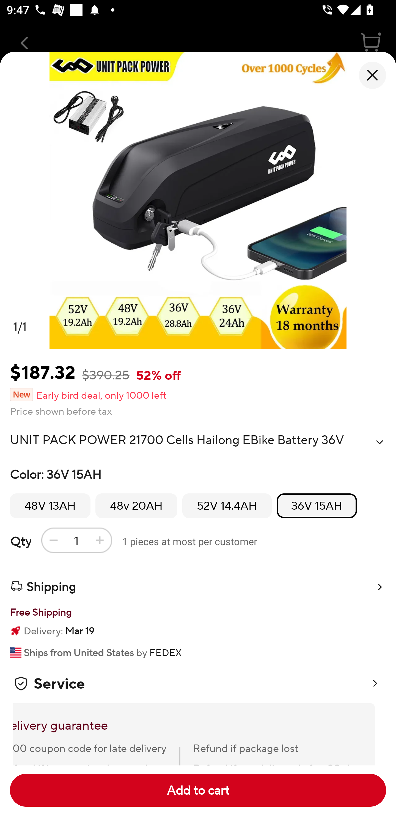 The image size is (396, 815). I want to click on 48V 13AH, so click(50, 506).